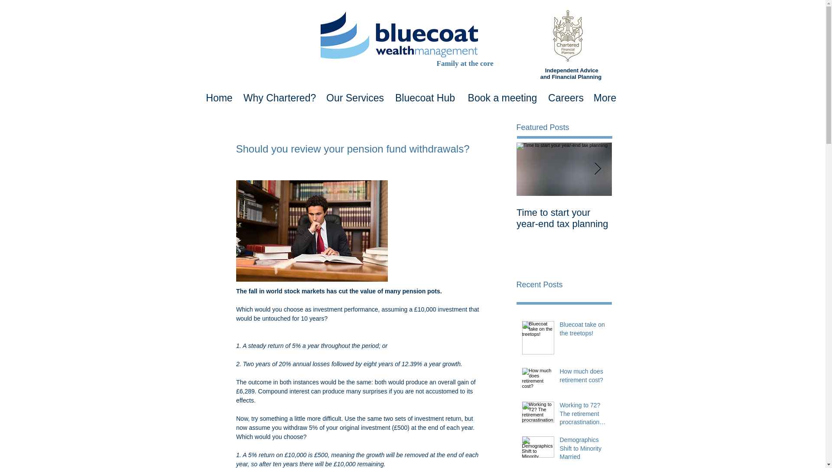 The width and height of the screenshot is (832, 468). What do you see at coordinates (583, 415) in the screenshot?
I see `Working to 72? The retirement procrastination problem` at bounding box center [583, 415].